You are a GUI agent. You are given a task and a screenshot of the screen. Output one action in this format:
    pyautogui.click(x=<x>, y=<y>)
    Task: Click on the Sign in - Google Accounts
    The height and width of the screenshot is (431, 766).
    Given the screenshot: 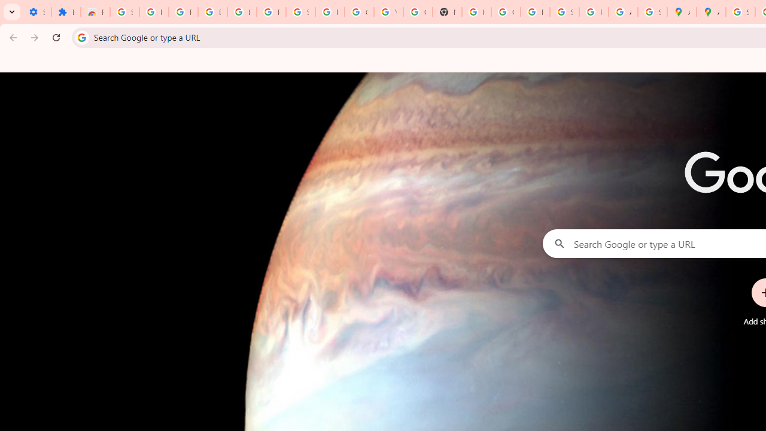 What is the action you would take?
    pyautogui.click(x=124, y=12)
    